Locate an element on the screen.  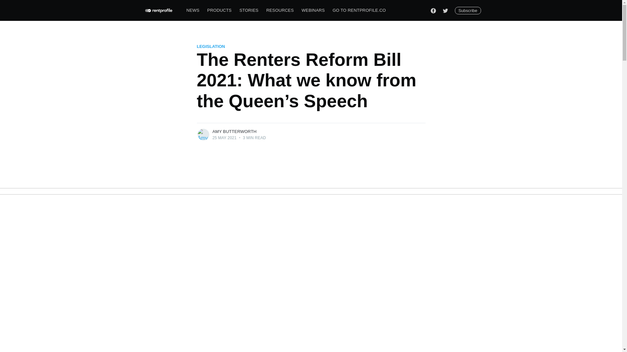
NEWS is located at coordinates (193, 10).